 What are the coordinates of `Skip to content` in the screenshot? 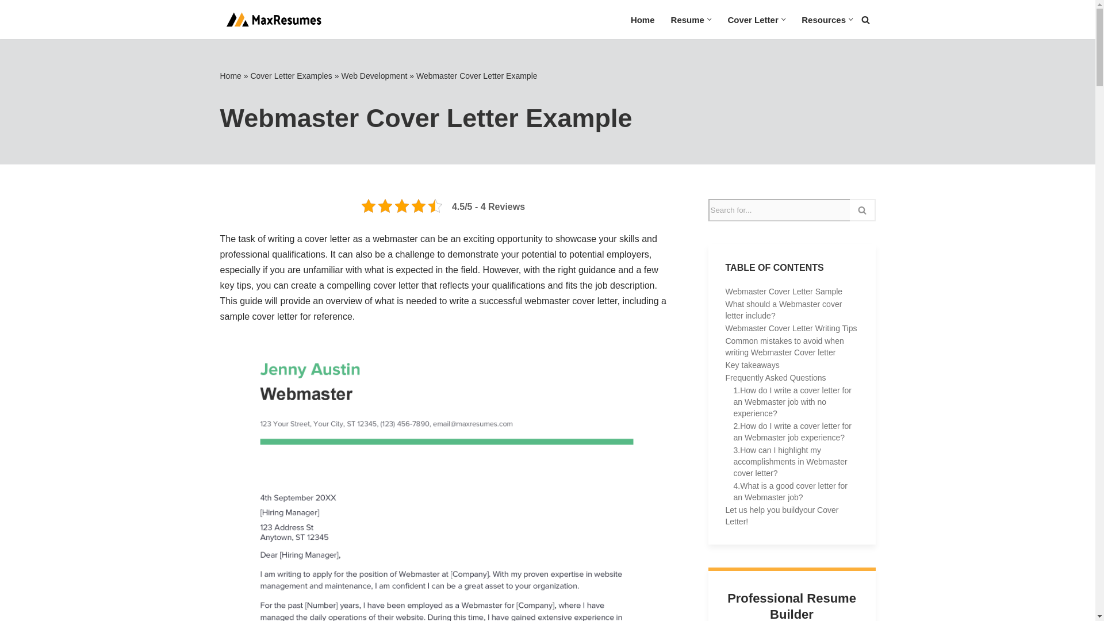 It's located at (9, 24).